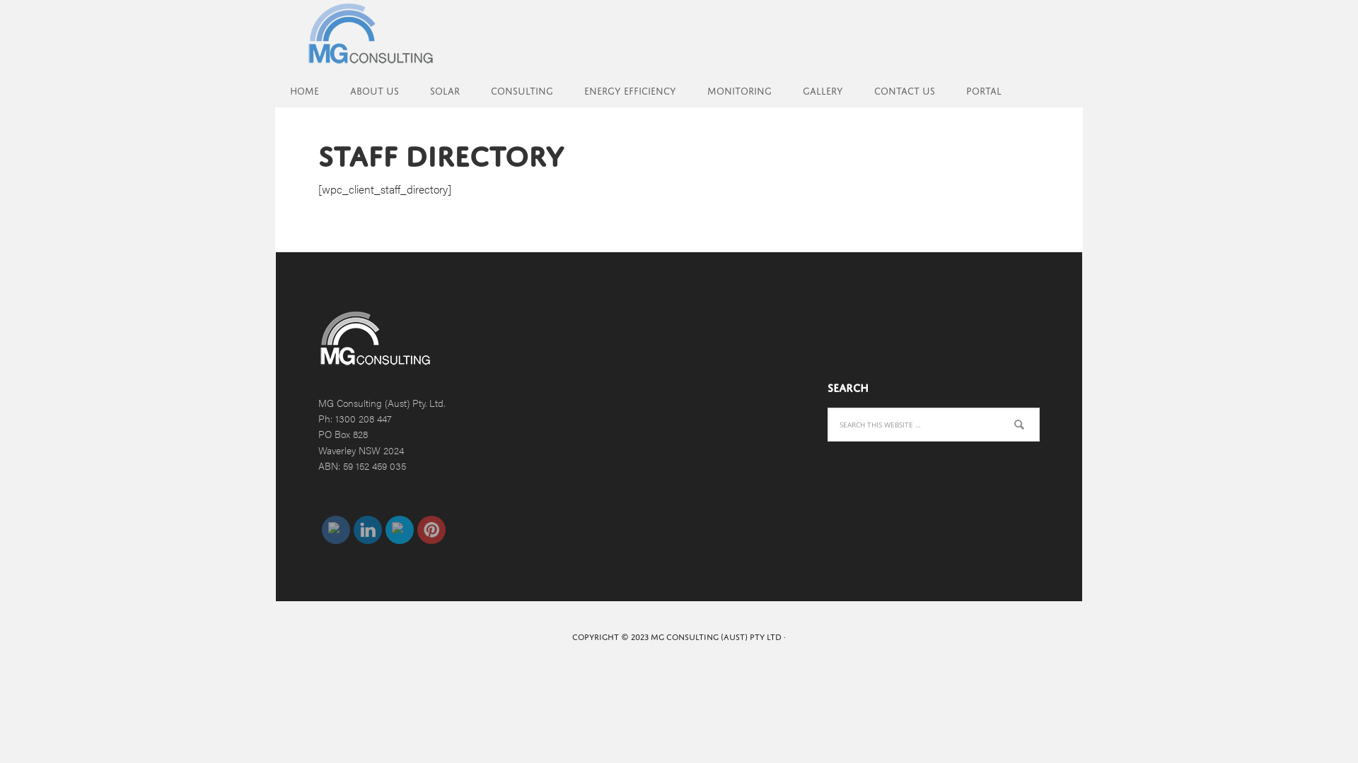 This screenshot has width=1358, height=763. What do you see at coordinates (368, 35) in the screenshot?
I see `MG Consulting Australia` at bounding box center [368, 35].